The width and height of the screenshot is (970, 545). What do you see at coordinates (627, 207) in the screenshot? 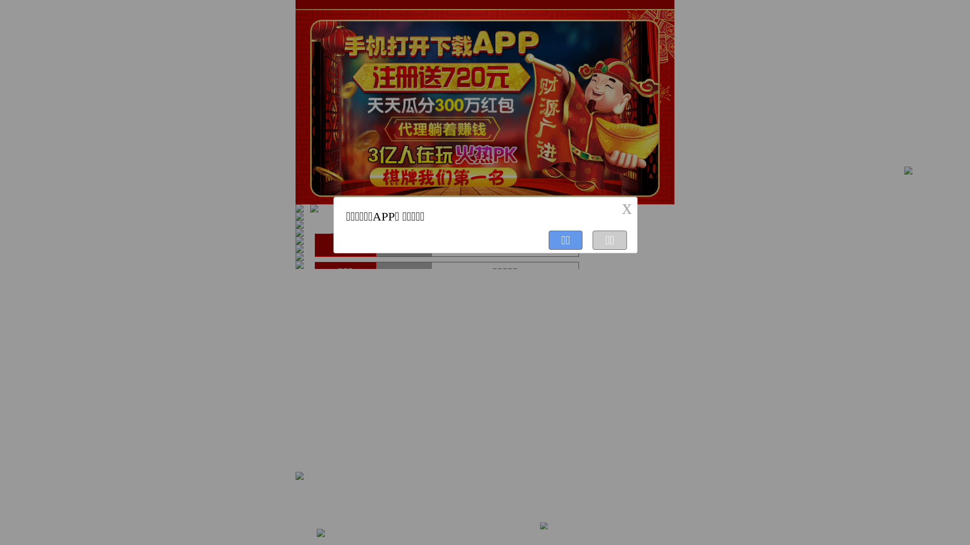
I see `x` at bounding box center [627, 207].